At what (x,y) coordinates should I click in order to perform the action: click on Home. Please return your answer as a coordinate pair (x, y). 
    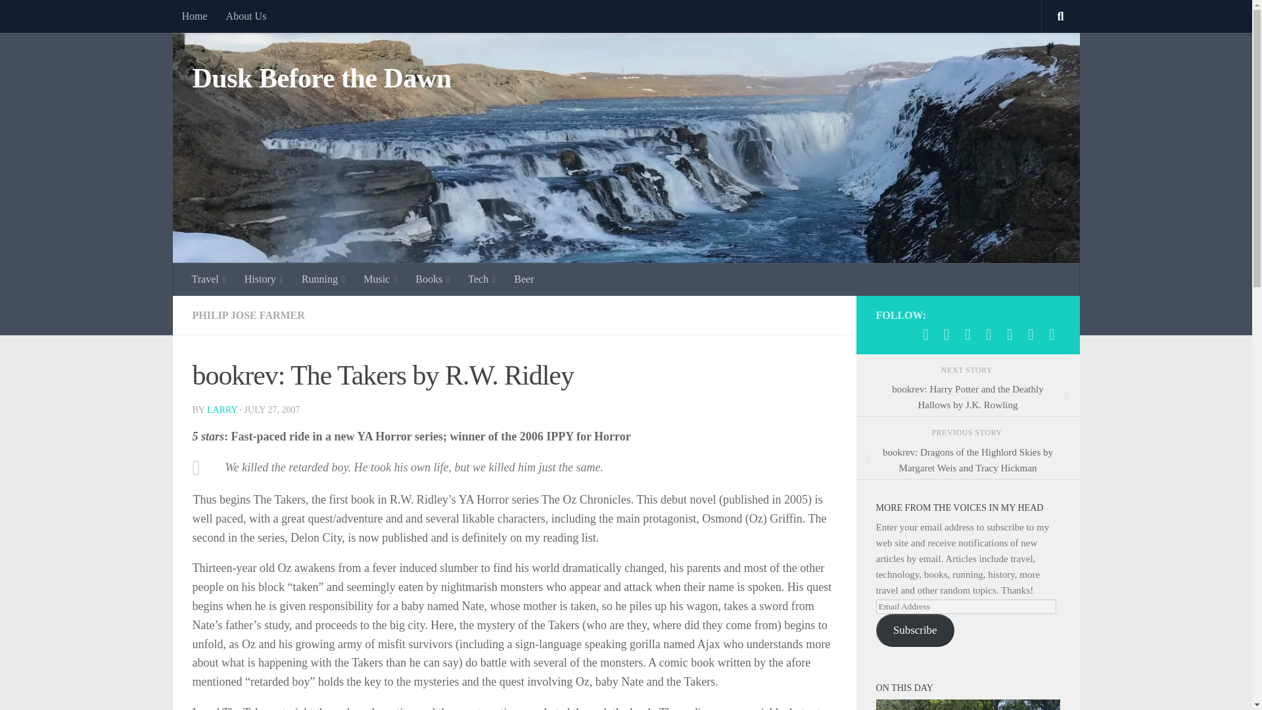
    Looking at the image, I should click on (193, 16).